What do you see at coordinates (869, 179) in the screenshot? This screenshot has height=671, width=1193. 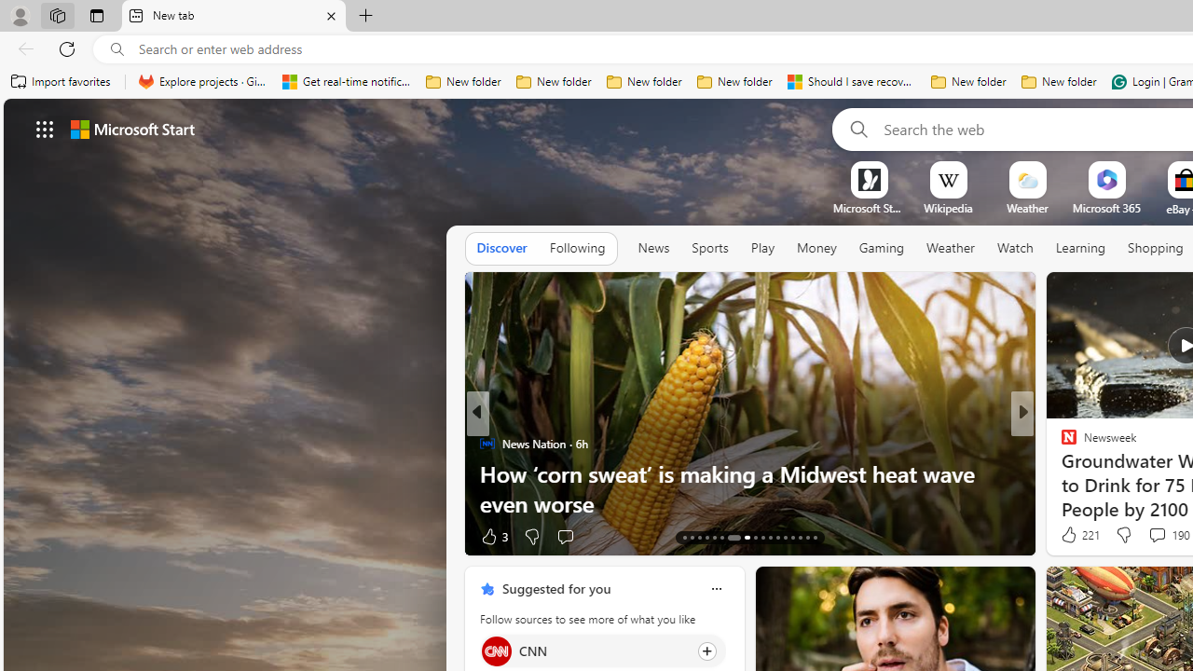 I see `To get missing image descriptions, open the context menu.` at bounding box center [869, 179].